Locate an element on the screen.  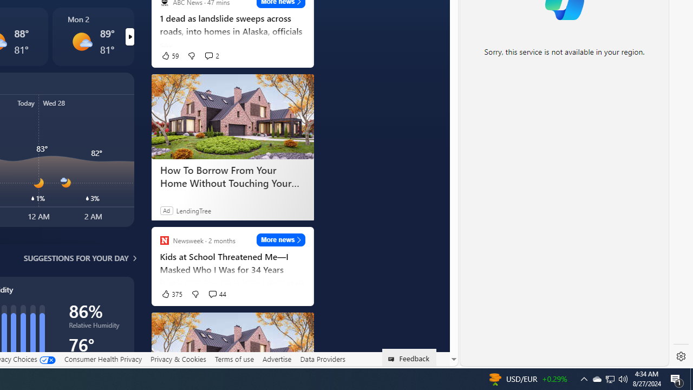
Feedback is located at coordinates (409, 357).